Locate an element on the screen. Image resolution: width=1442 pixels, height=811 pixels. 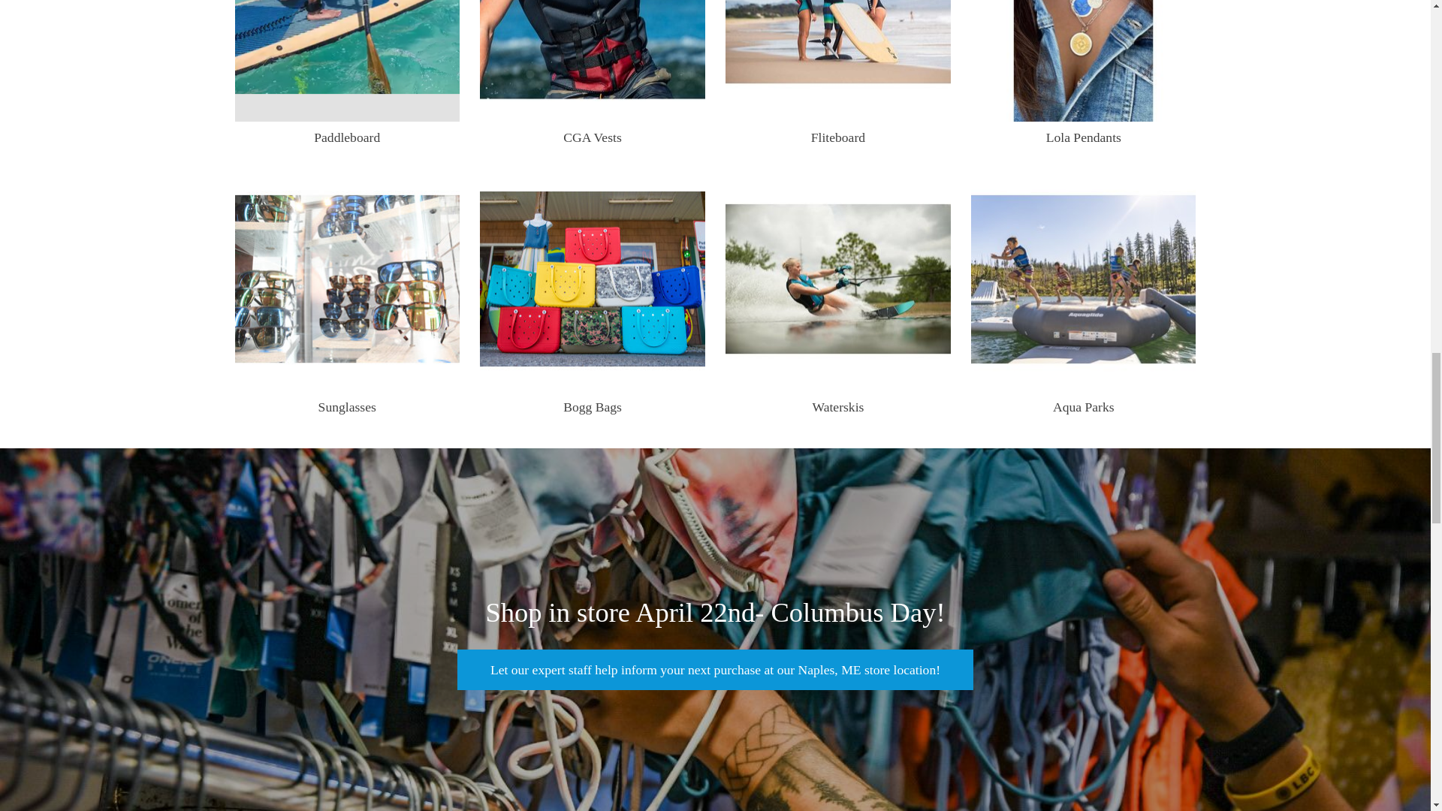
Sunglasses is located at coordinates (347, 279).